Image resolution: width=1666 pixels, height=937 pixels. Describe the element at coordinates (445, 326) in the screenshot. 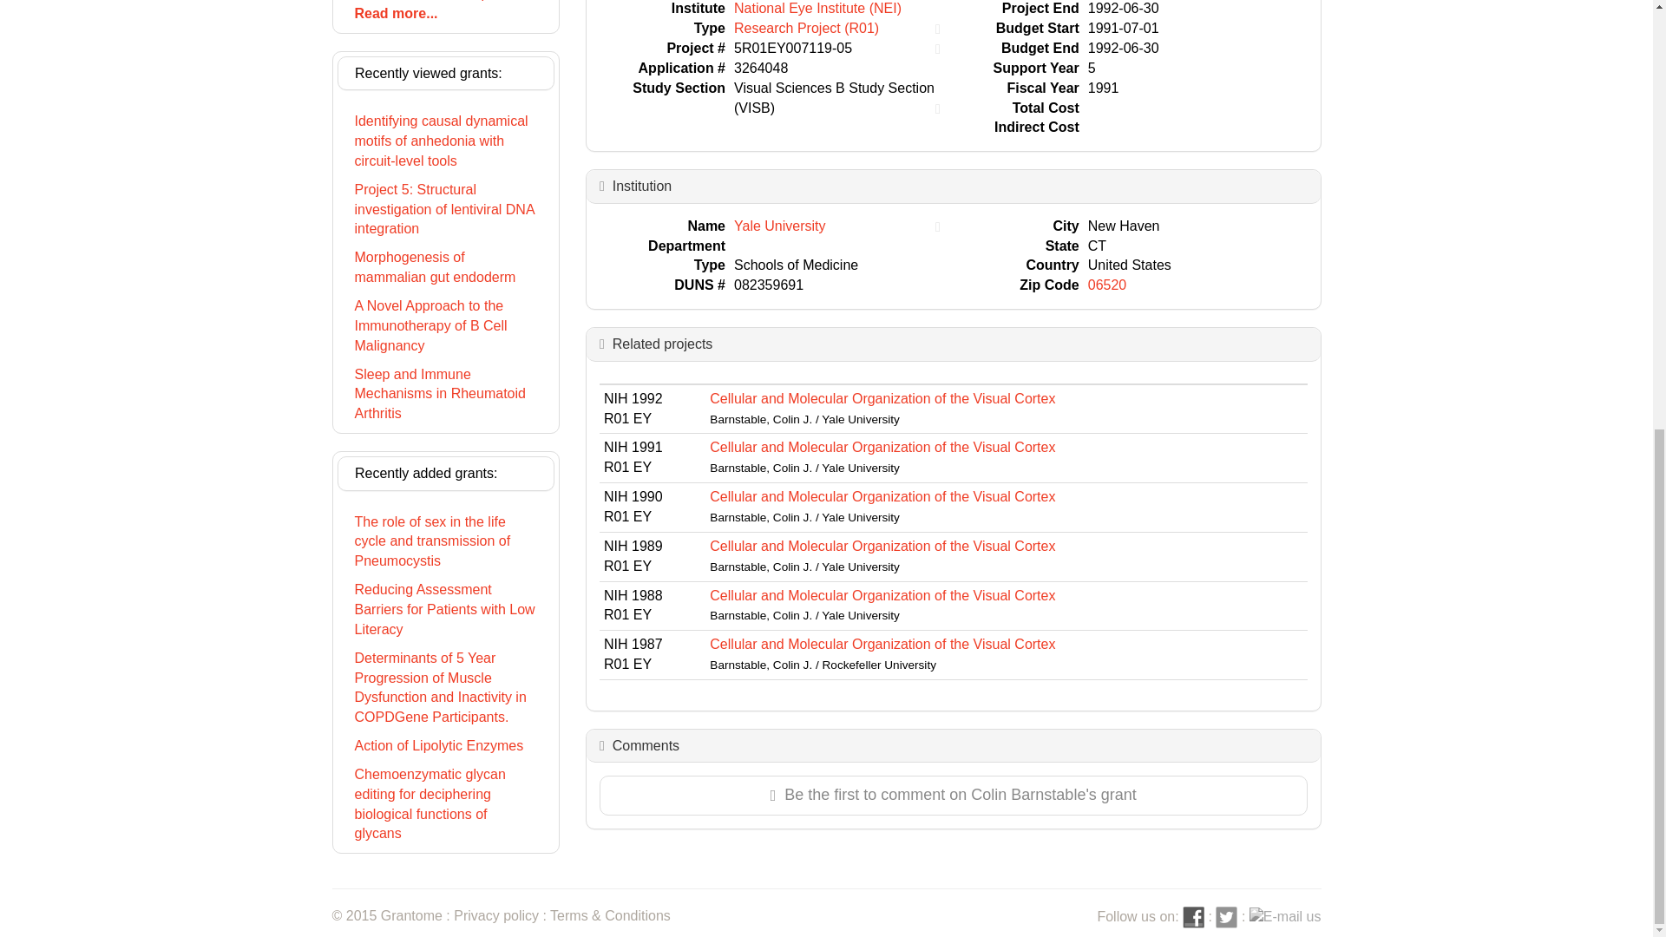

I see `A Novel Approach to the Immunotherapy of B Cell Malignancy` at that location.